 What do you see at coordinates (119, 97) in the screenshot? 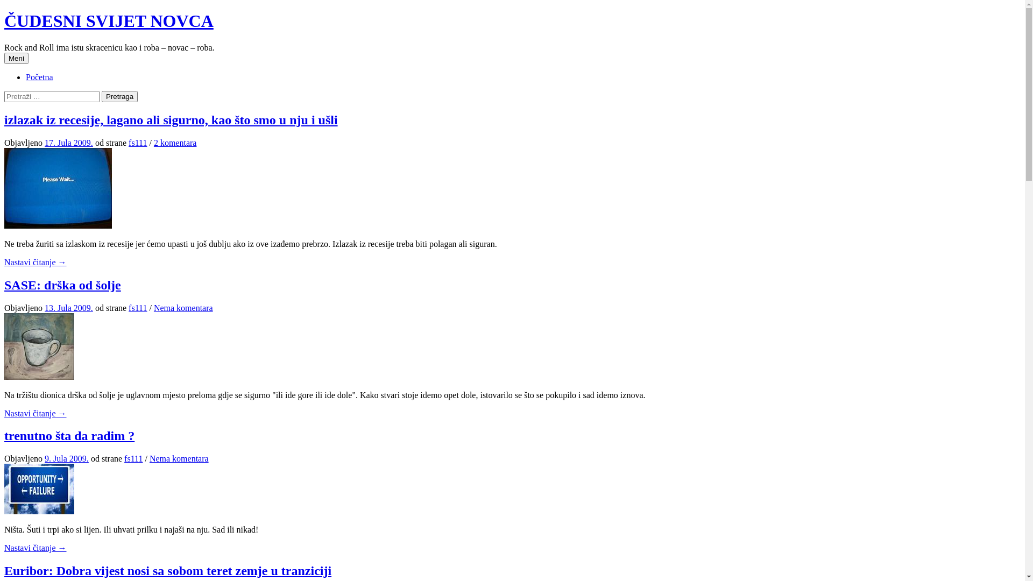
I see `Pretraga` at bounding box center [119, 97].